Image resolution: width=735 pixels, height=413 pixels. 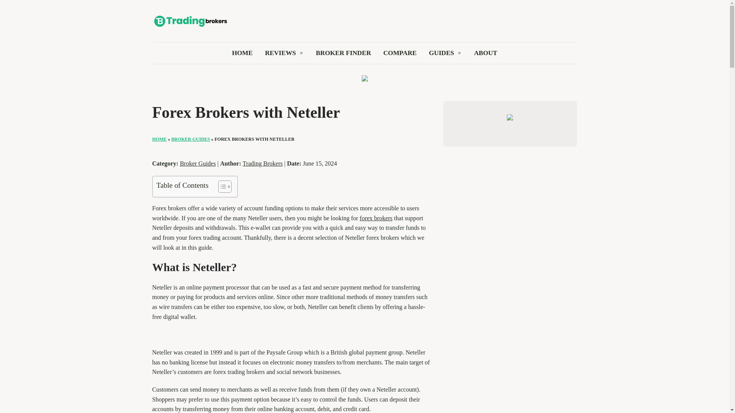 I want to click on BROKER FINDER, so click(x=343, y=56).